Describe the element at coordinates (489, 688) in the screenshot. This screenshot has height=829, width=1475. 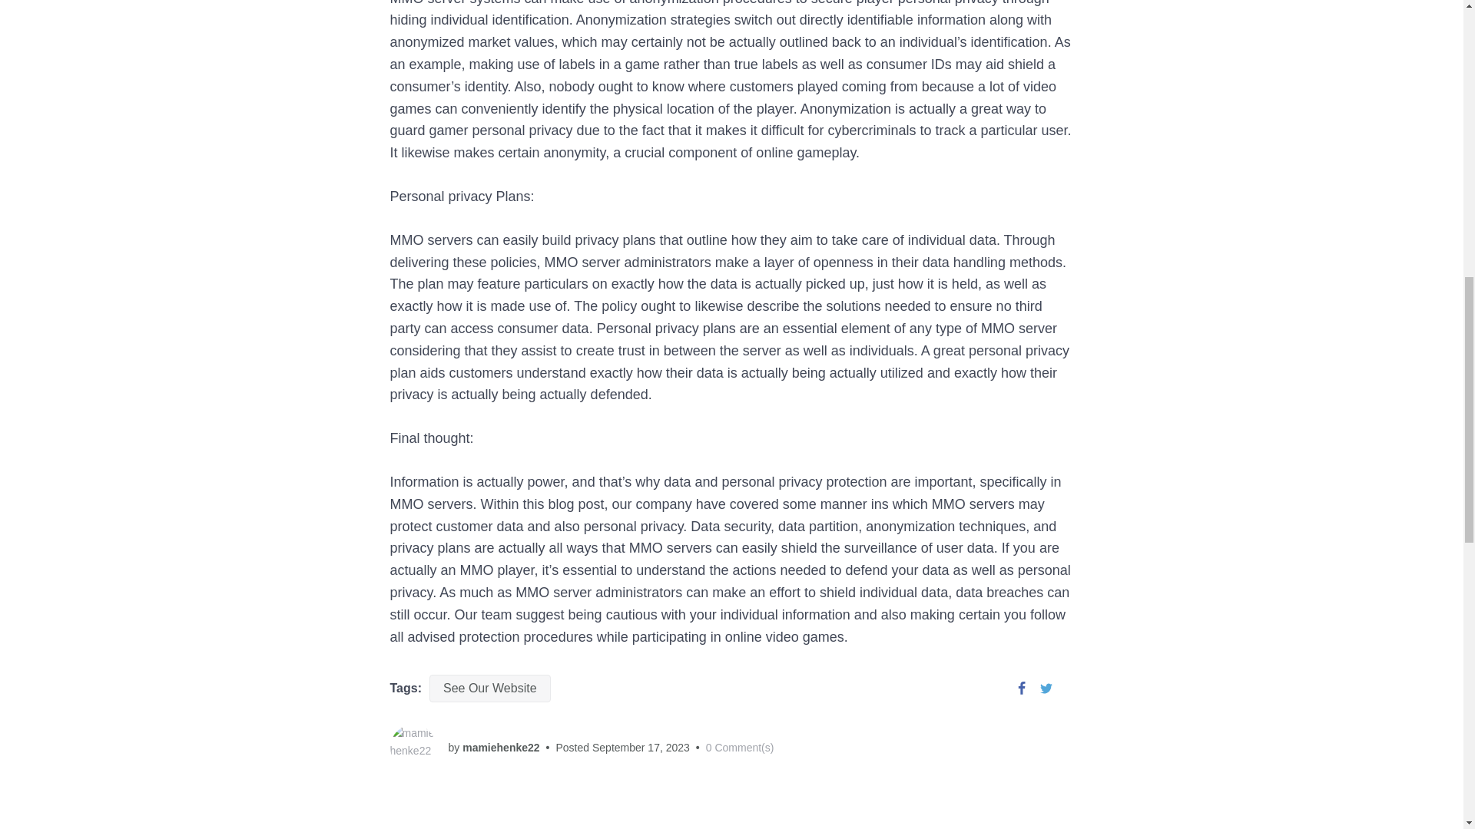
I see `See Our Website` at that location.